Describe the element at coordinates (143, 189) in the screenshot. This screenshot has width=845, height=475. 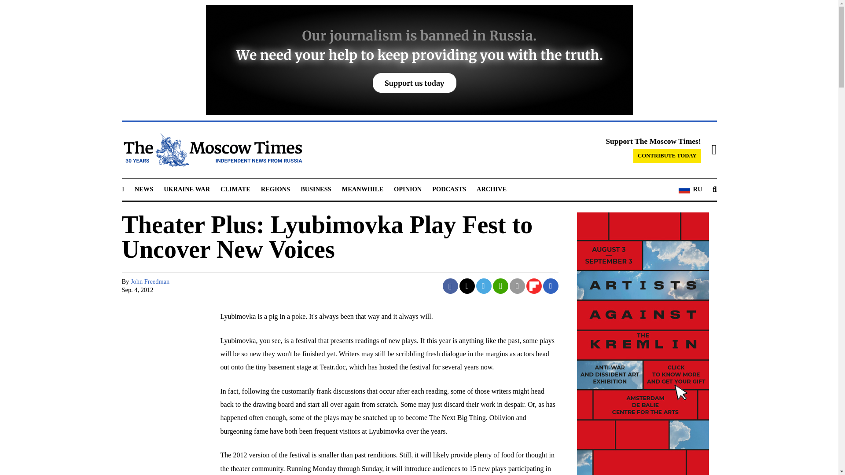
I see `NEWS` at that location.